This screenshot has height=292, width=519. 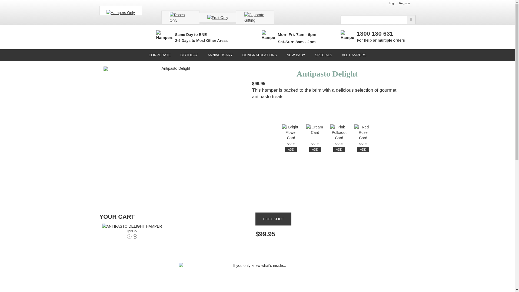 I want to click on $5.95
ADD, so click(x=315, y=147).